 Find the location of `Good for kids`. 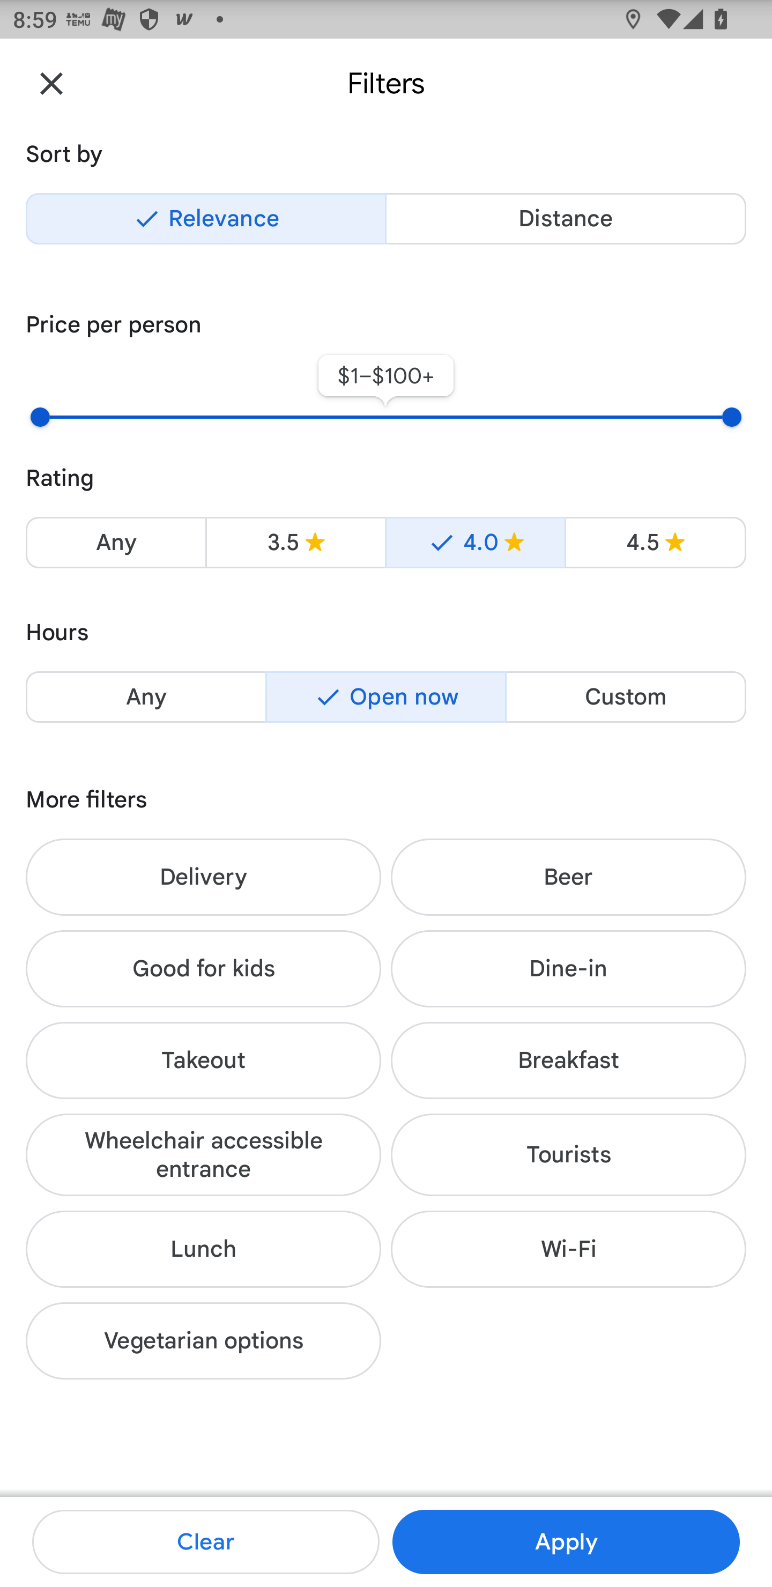

Good for kids is located at coordinates (203, 968).